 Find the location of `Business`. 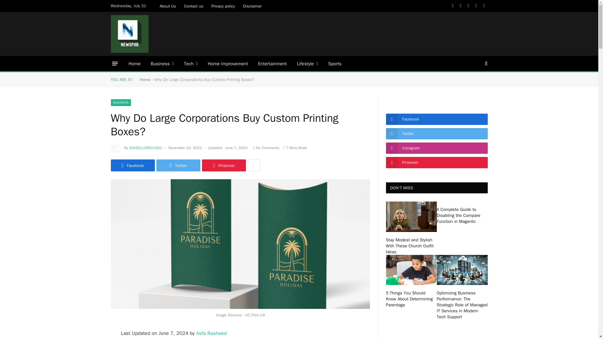

Business is located at coordinates (162, 63).